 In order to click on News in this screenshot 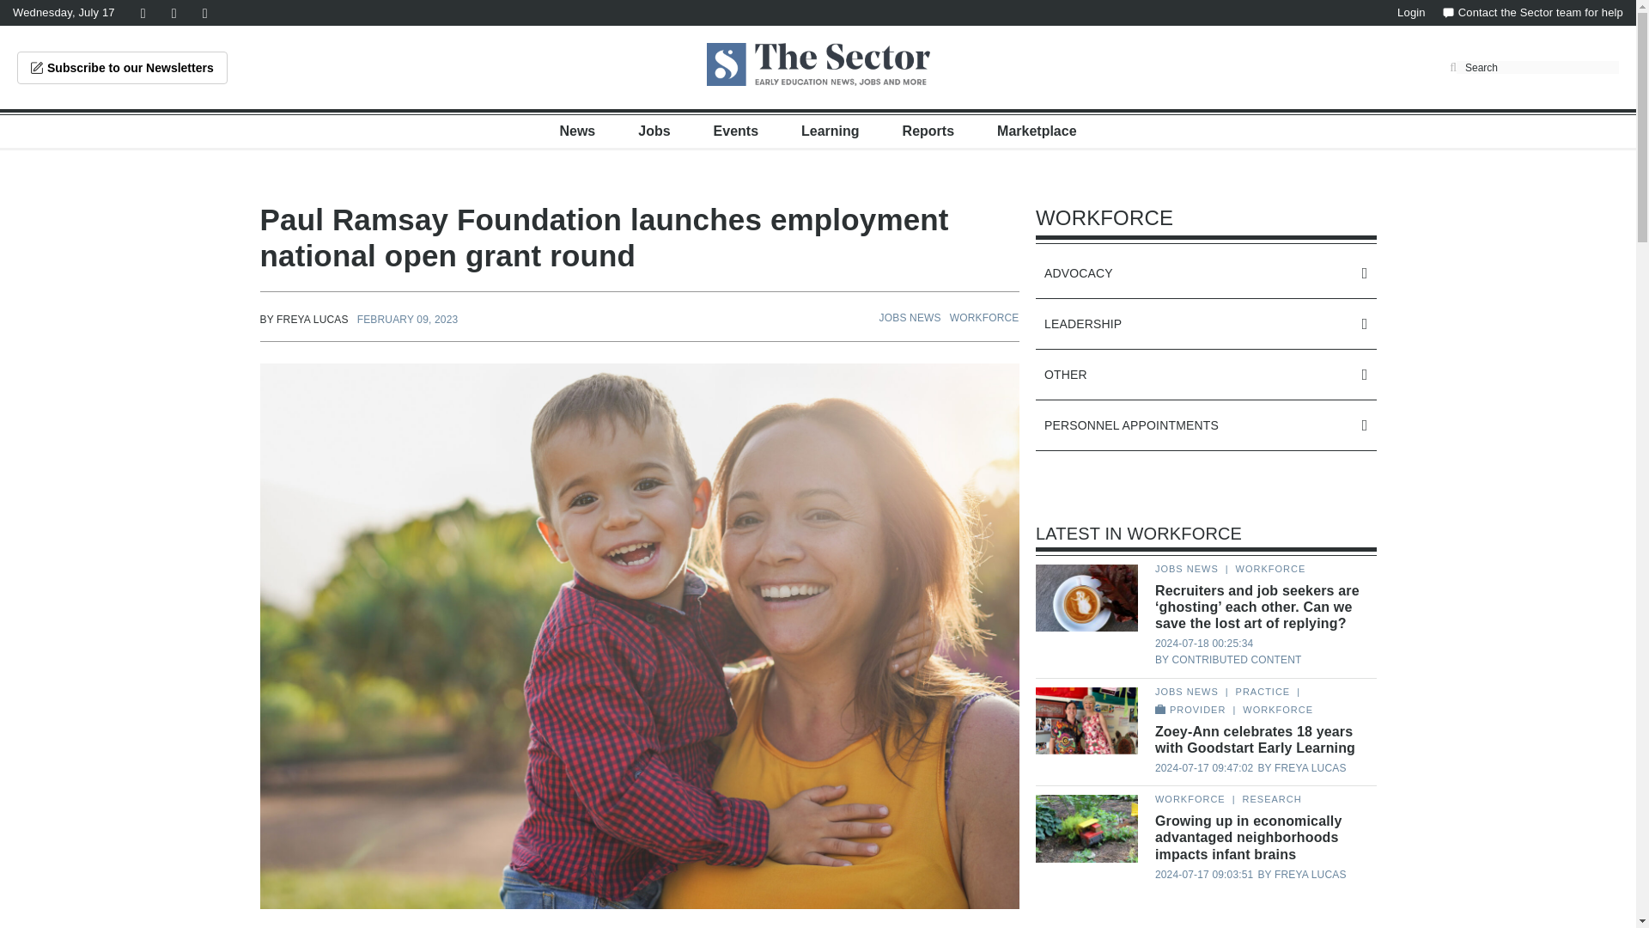, I will do `click(577, 131)`.